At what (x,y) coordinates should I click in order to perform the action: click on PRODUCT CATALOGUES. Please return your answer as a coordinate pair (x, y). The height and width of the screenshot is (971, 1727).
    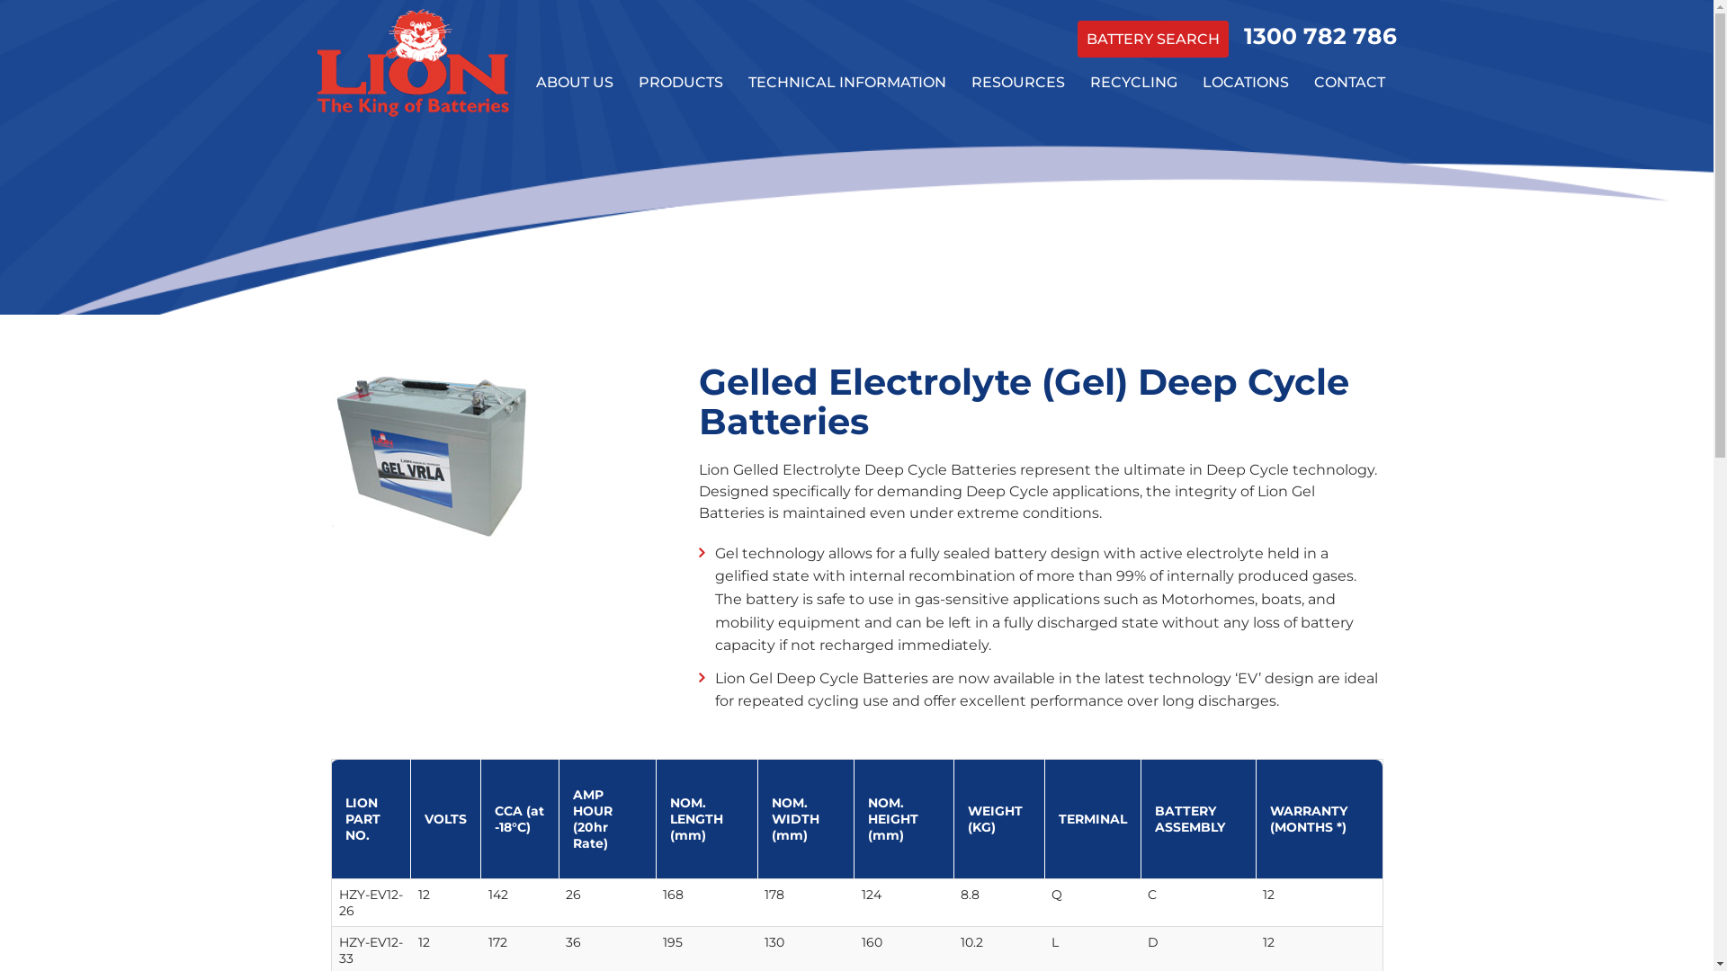
    Looking at the image, I should click on (1017, 133).